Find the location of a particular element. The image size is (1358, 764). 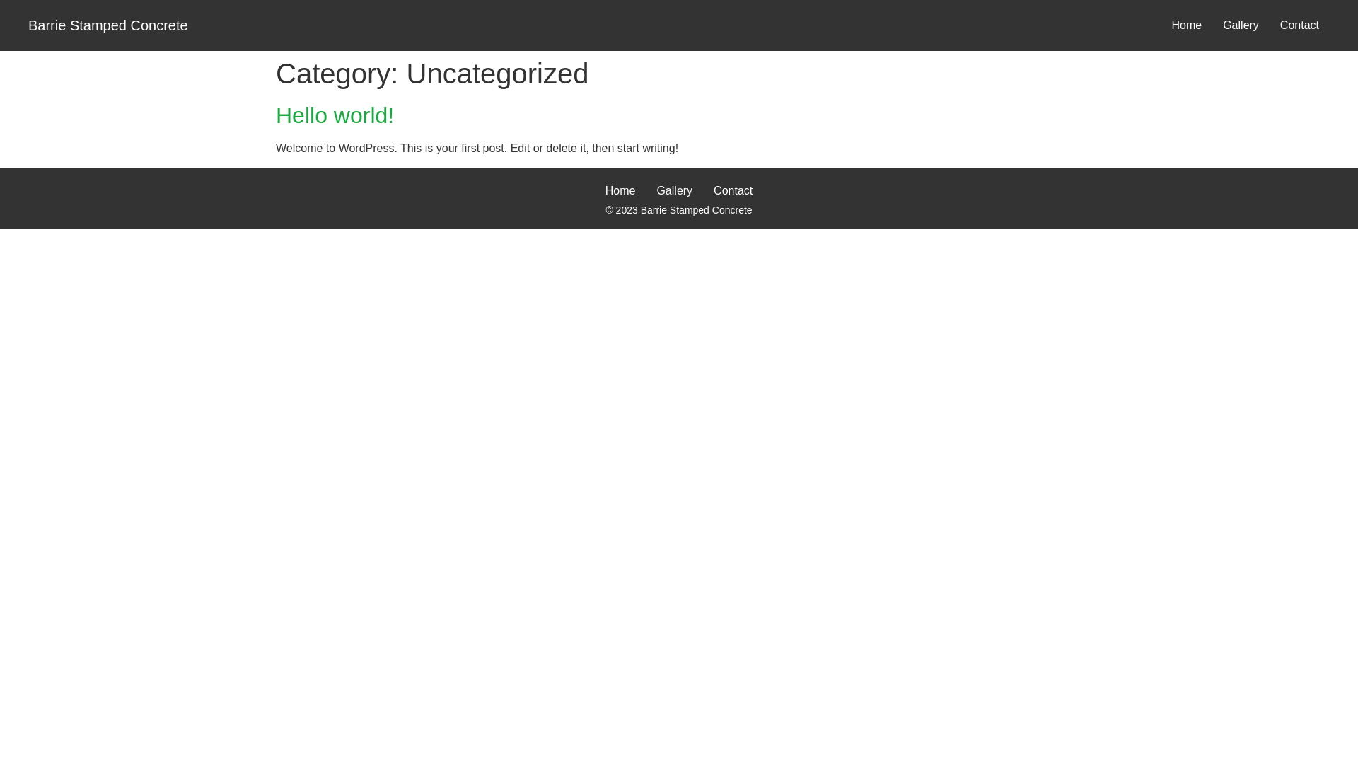

Hello world! is located at coordinates (335, 115).